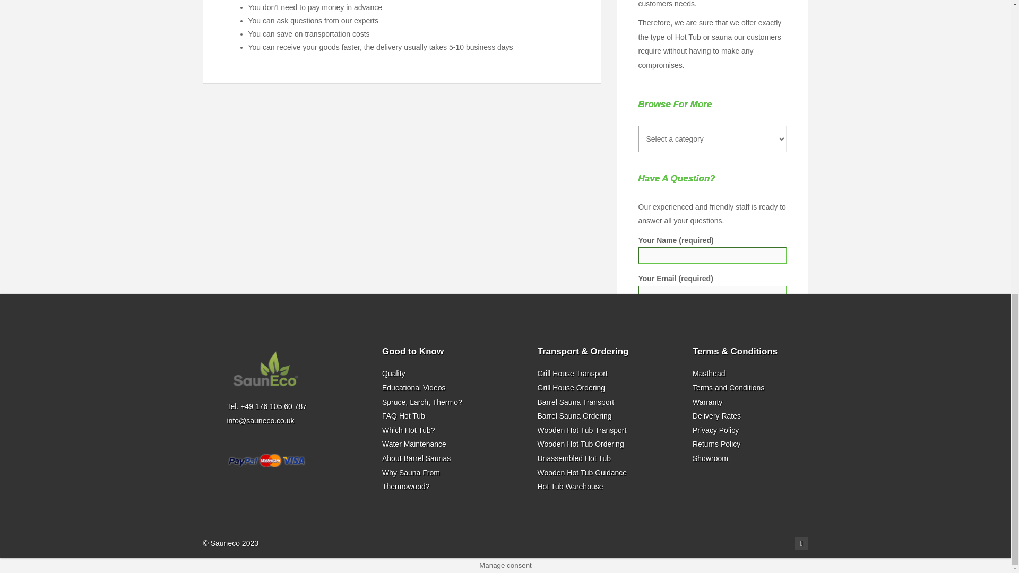 The width and height of the screenshot is (1019, 573). I want to click on Educational Videos, so click(414, 387).